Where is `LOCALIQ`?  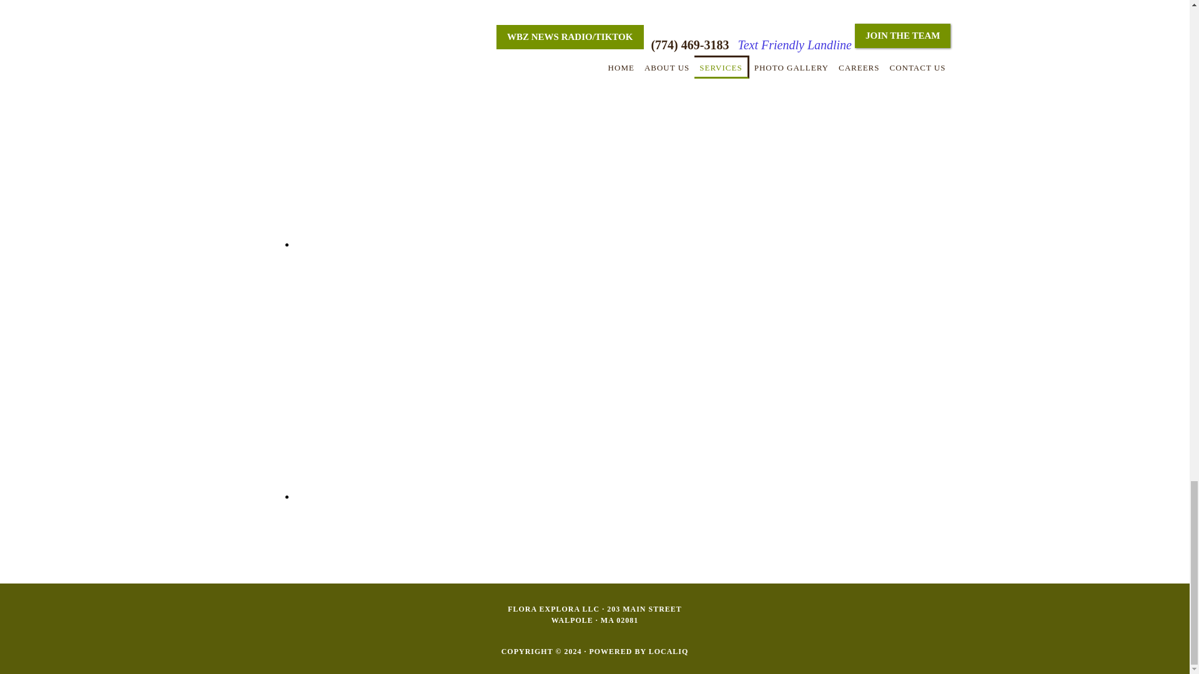
LOCALIQ is located at coordinates (668, 651).